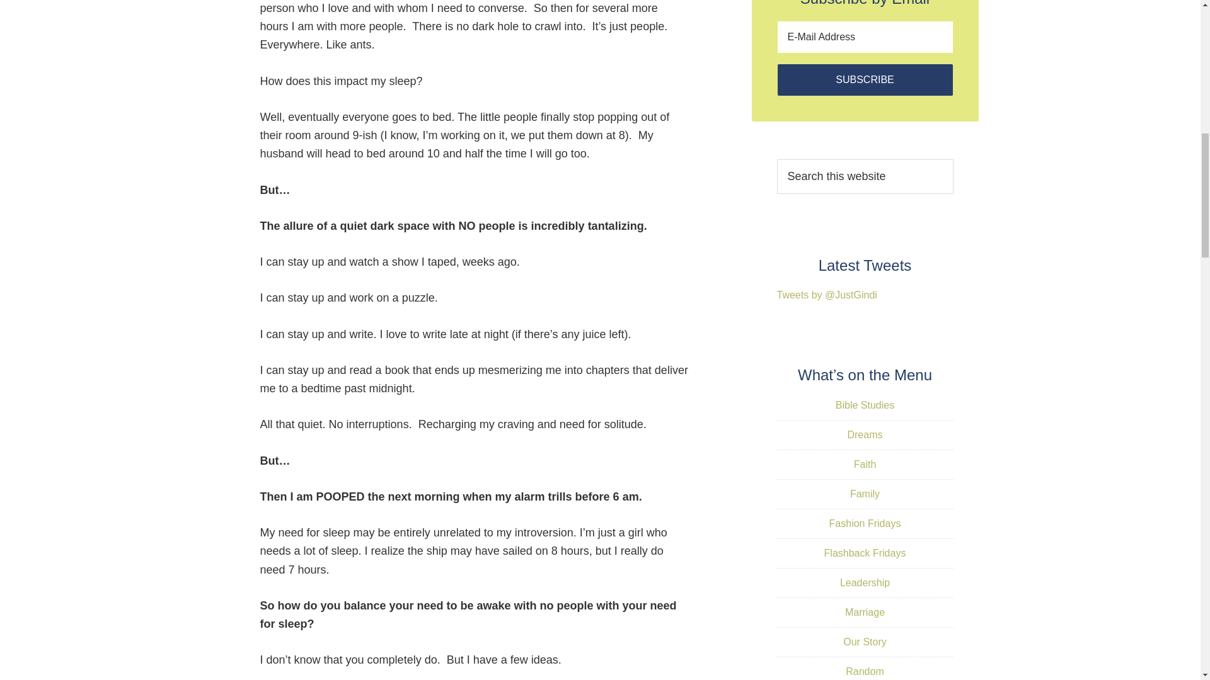  Describe the element at coordinates (865, 465) in the screenshot. I see `Faith` at that location.